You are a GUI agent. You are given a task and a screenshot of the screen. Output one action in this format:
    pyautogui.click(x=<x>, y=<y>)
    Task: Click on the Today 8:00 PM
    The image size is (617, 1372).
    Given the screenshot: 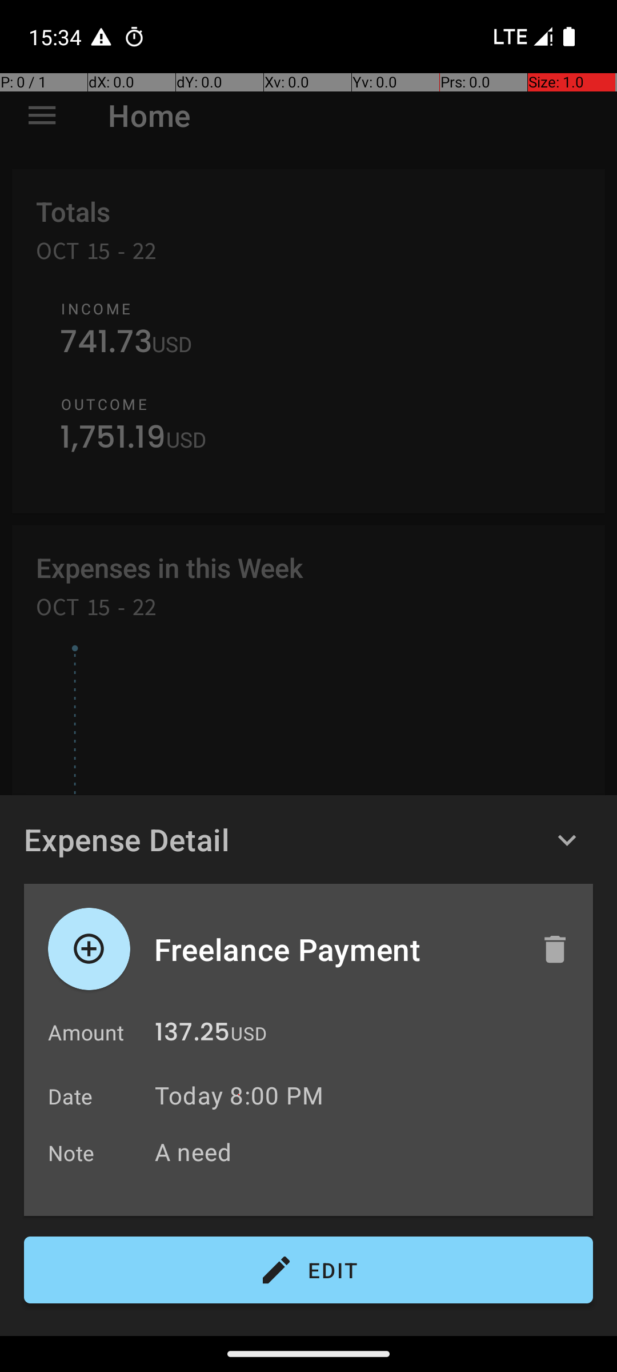 What is the action you would take?
    pyautogui.click(x=239, y=1095)
    